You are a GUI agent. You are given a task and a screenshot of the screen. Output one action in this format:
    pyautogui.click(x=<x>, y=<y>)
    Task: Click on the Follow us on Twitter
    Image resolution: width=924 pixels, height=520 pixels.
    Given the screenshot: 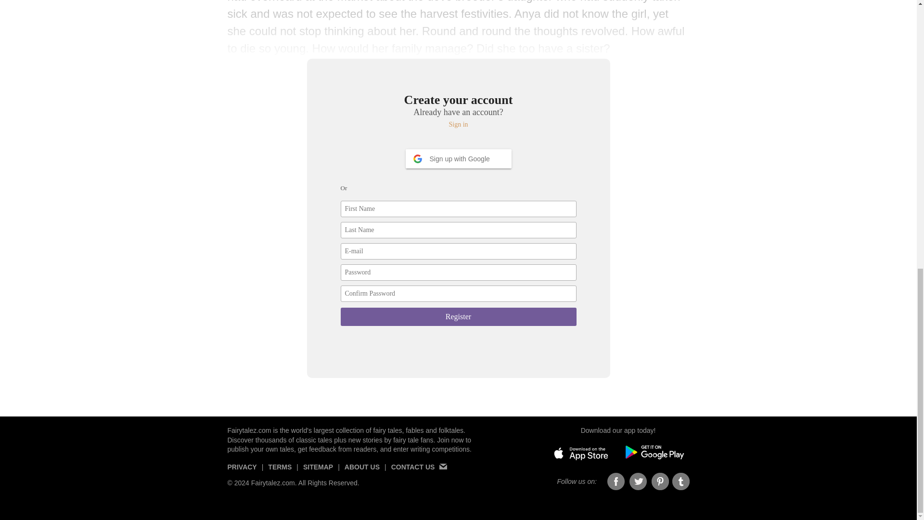 What is the action you would take?
    pyautogui.click(x=638, y=481)
    